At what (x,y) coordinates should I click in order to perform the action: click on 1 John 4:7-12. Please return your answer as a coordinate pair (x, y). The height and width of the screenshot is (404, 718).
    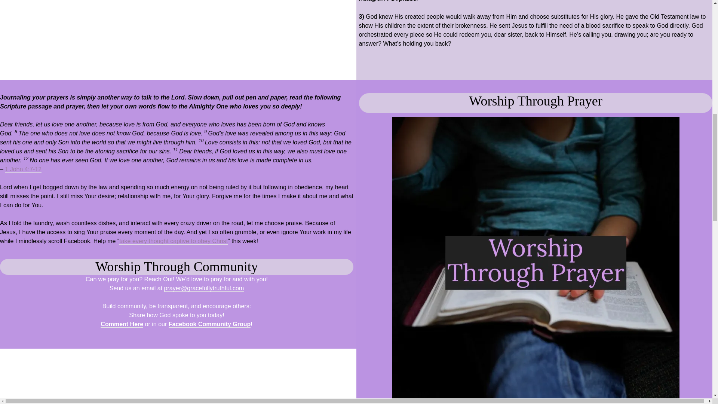
    Looking at the image, I should click on (23, 169).